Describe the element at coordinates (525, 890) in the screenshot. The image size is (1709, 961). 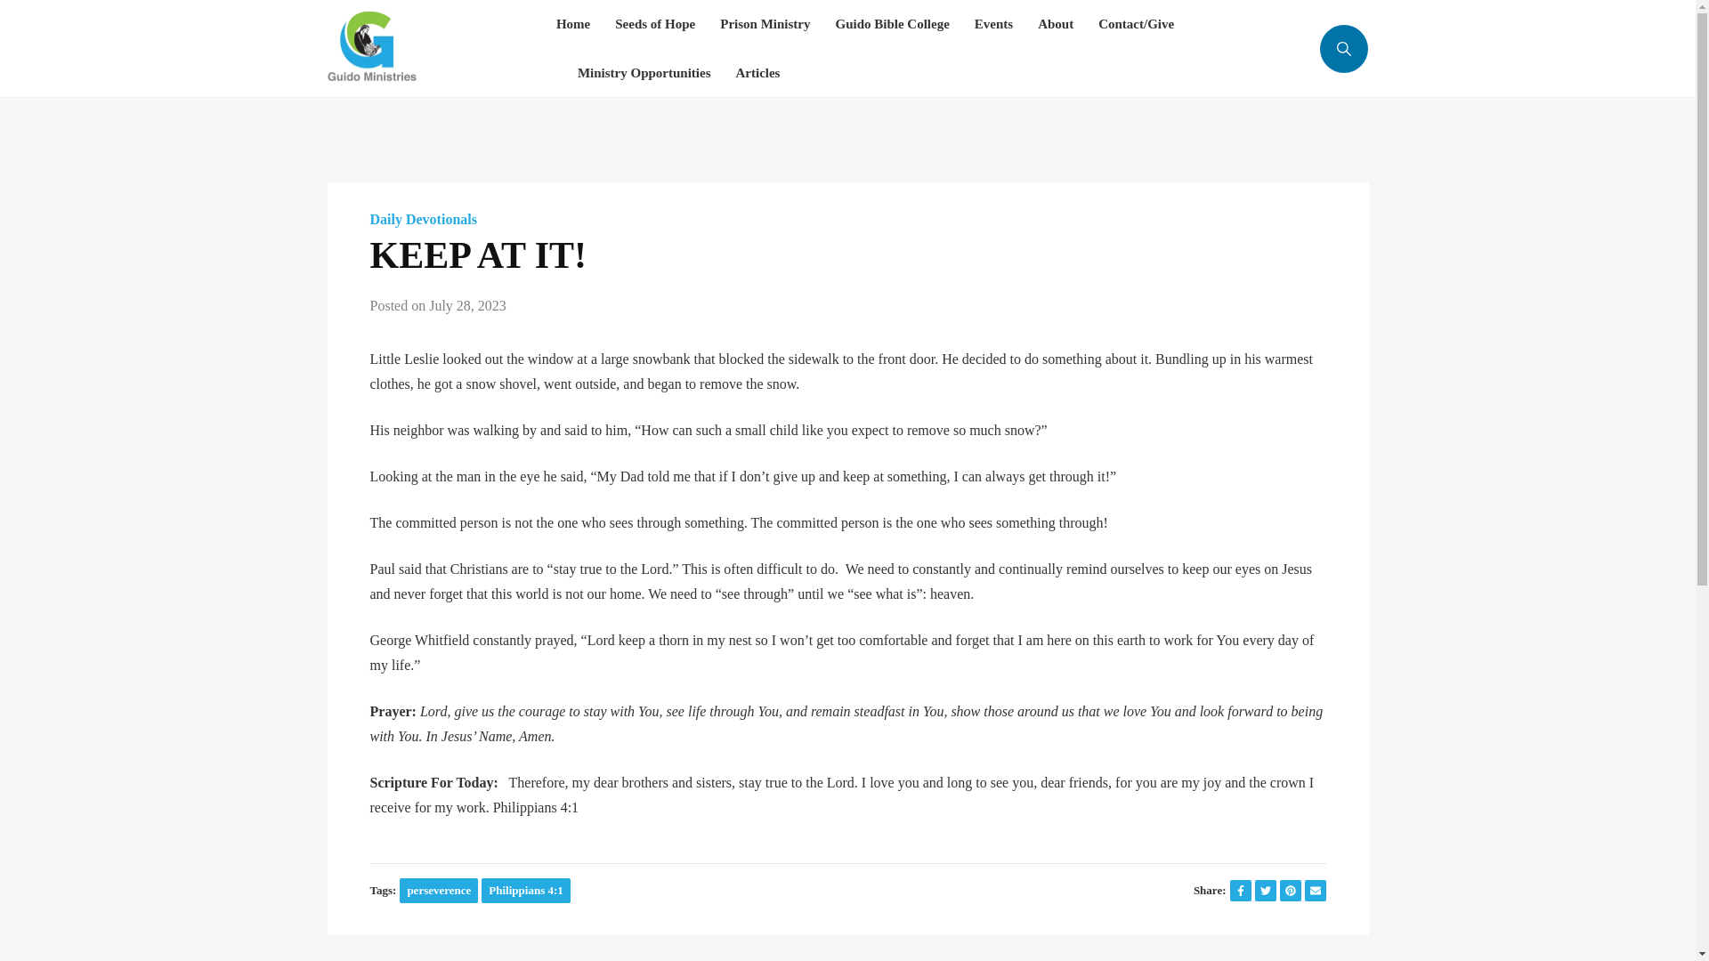
I see `Philippians 4:1` at that location.